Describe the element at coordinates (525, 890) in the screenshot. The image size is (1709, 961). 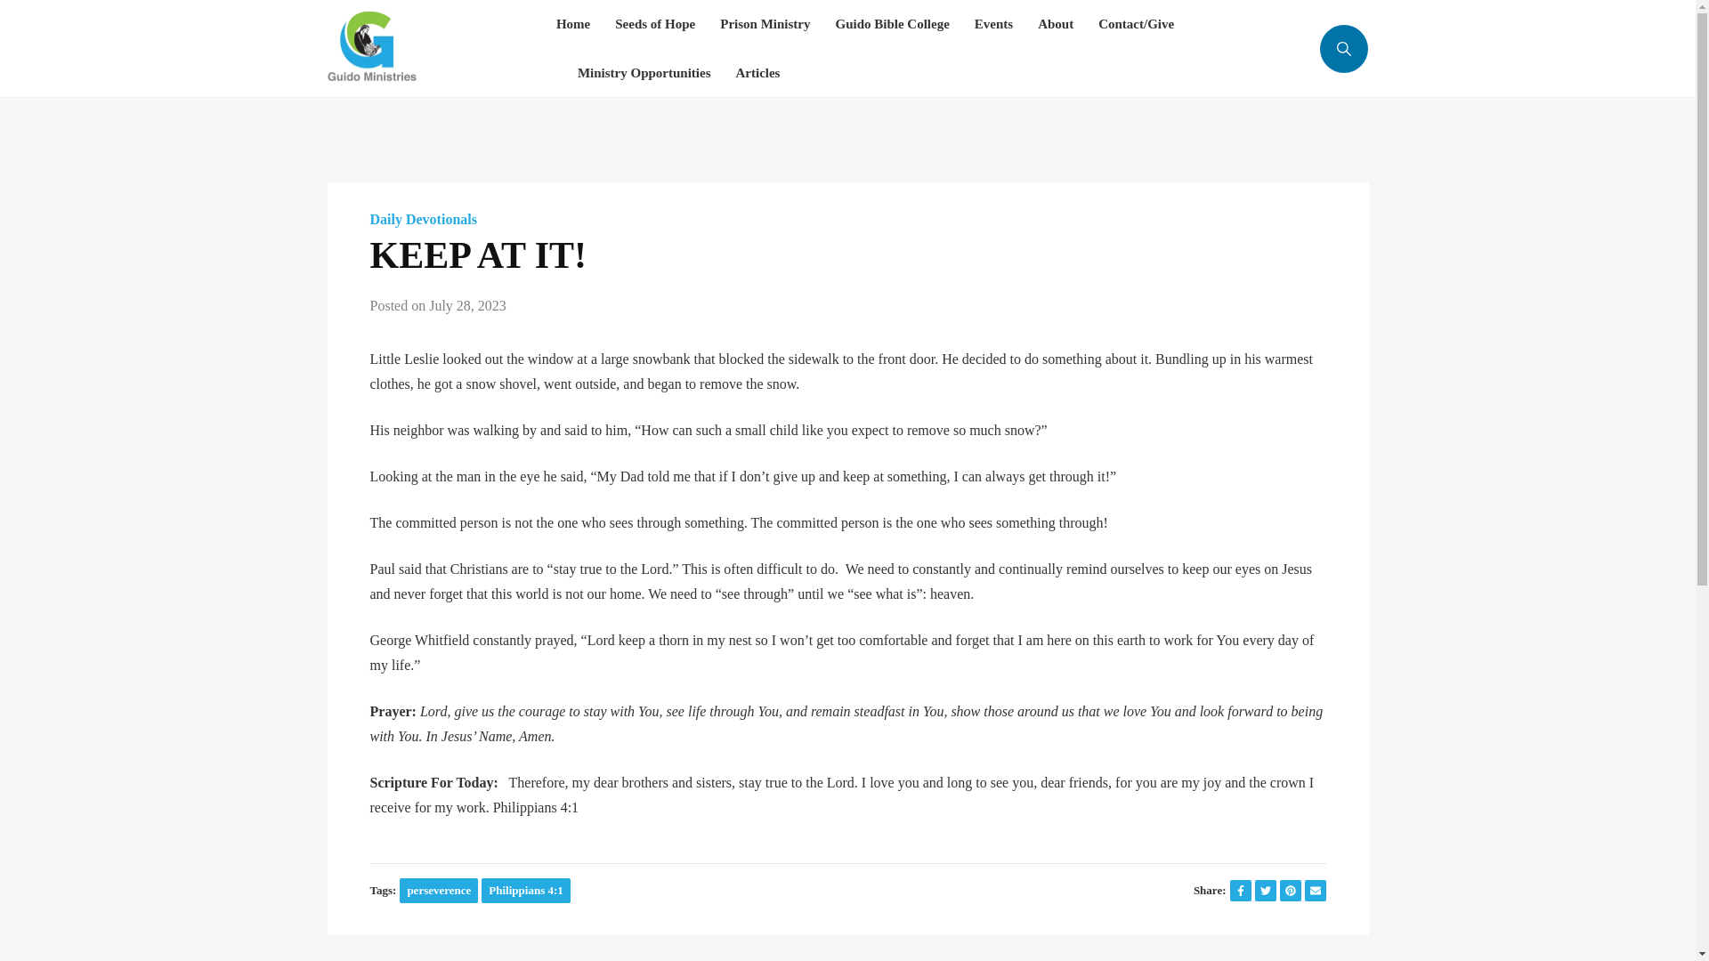
I see `Philippians 4:1` at that location.